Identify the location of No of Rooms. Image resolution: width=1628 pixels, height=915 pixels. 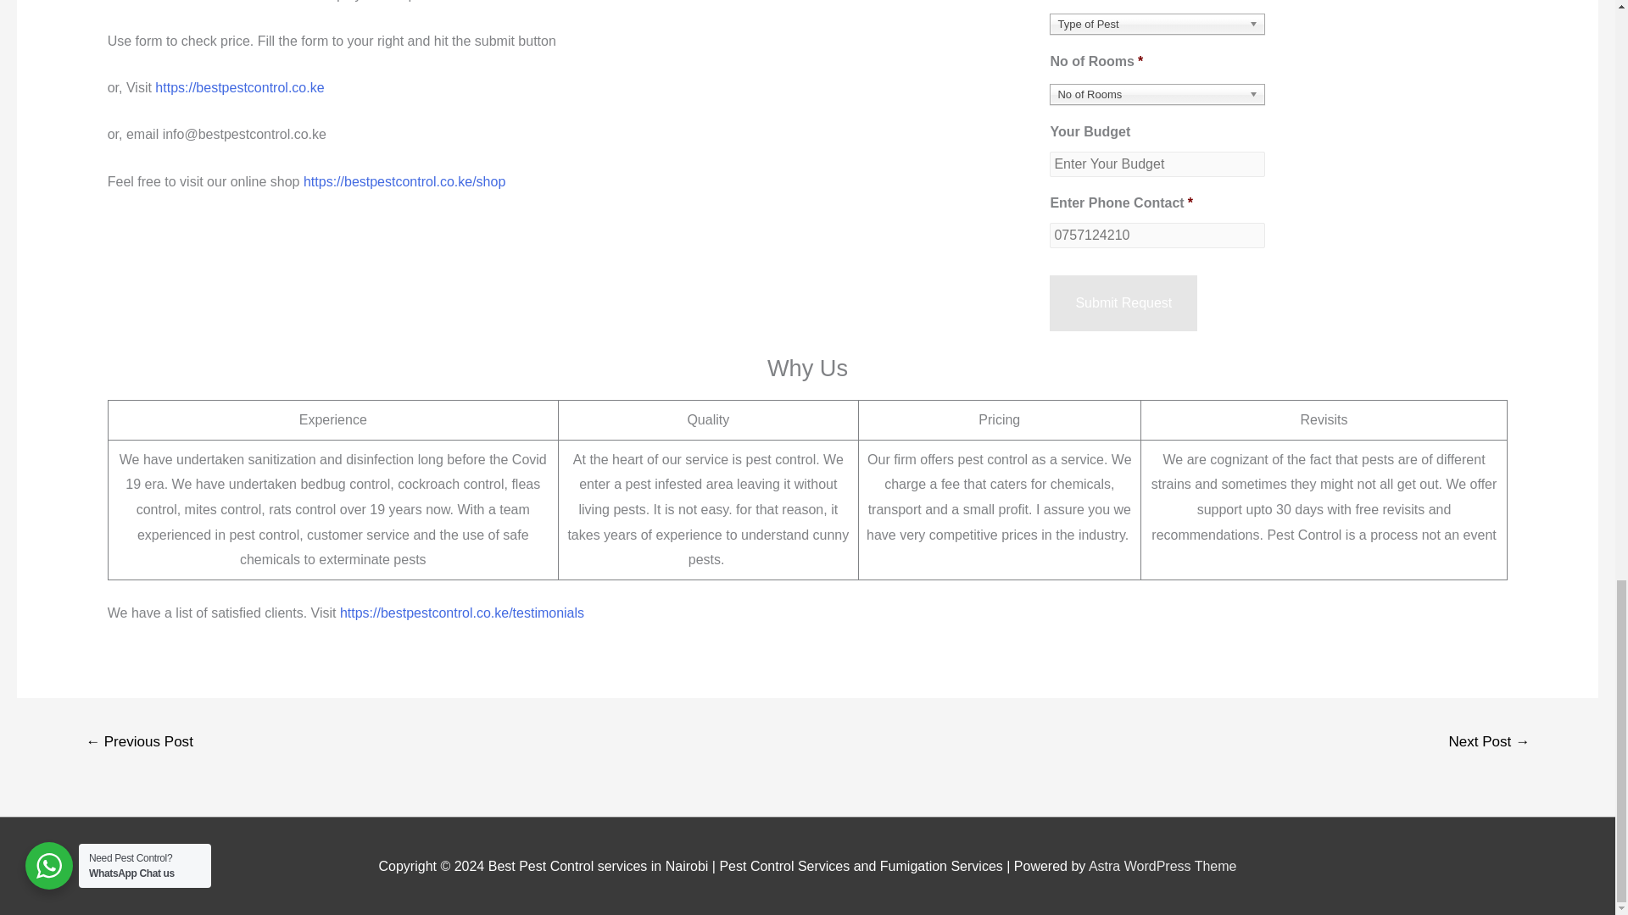
(1157, 95).